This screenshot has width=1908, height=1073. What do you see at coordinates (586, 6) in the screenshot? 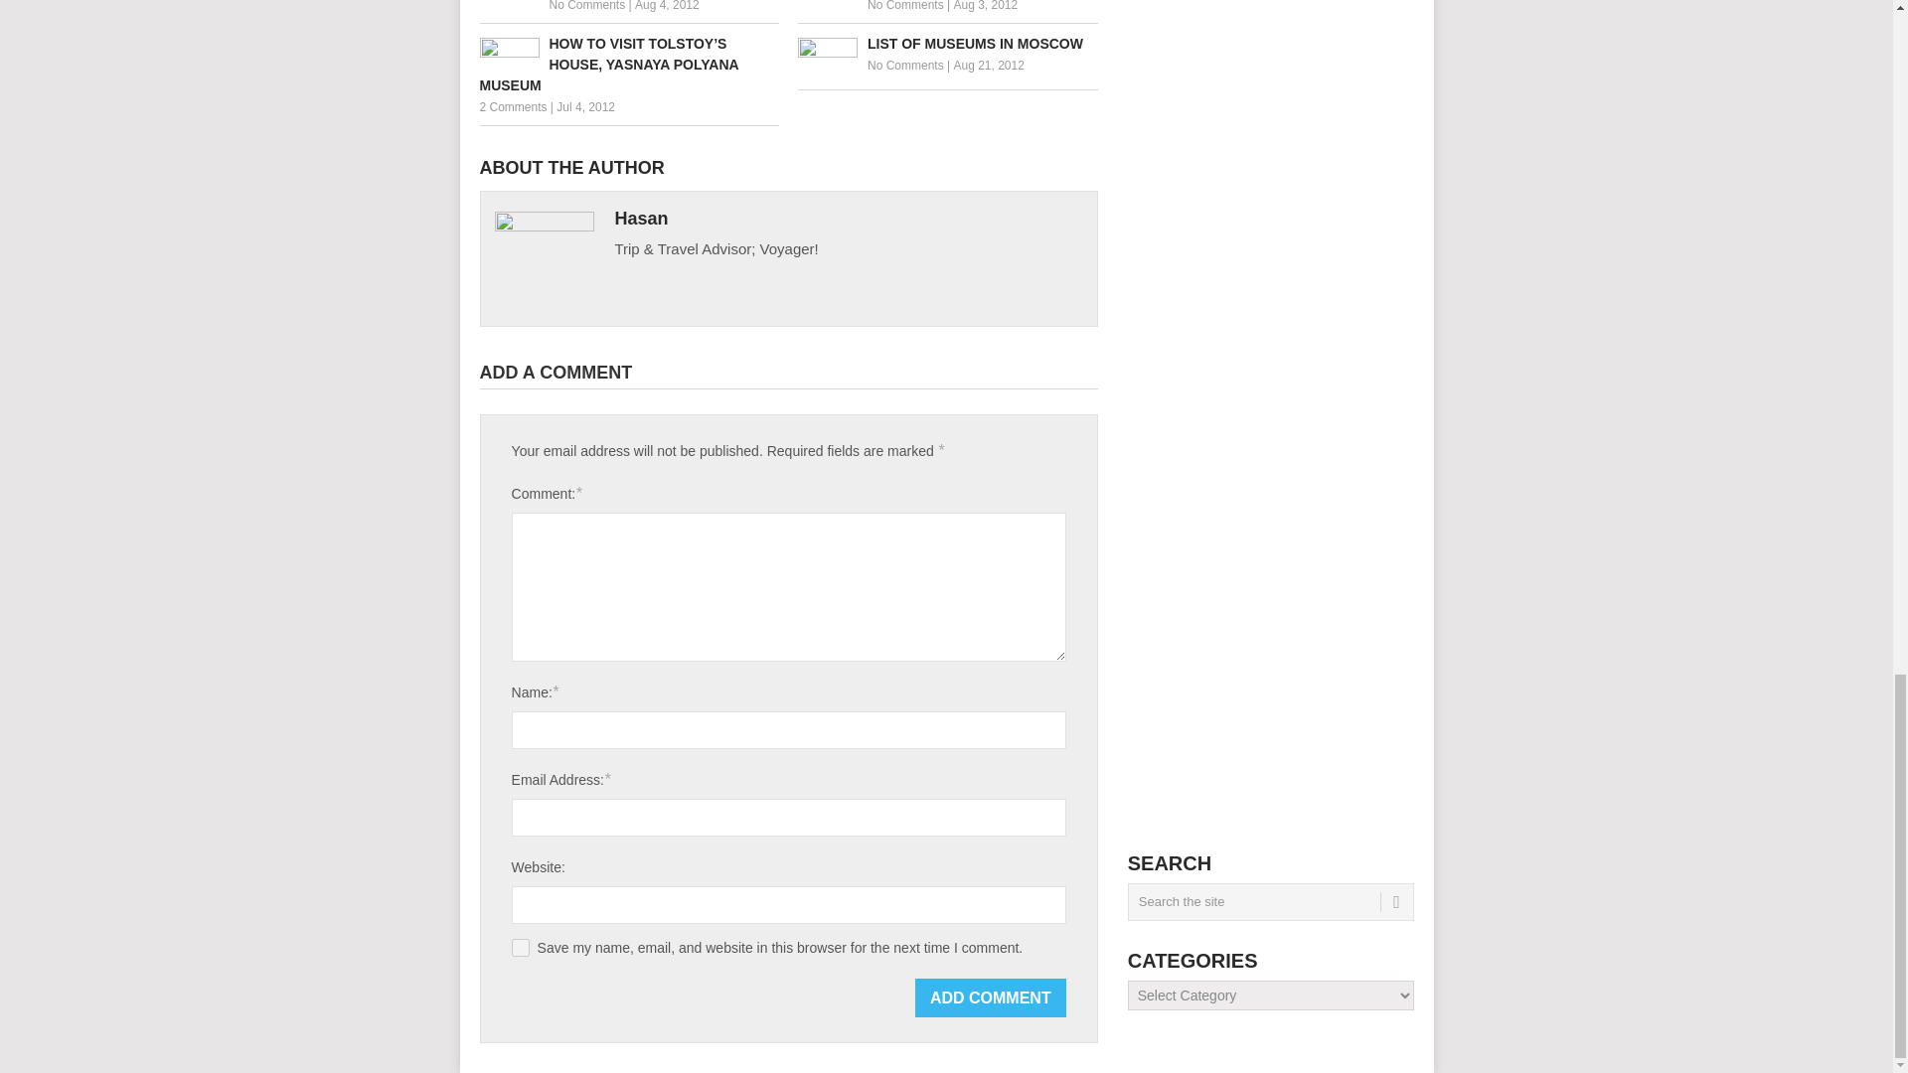
I see `No Comments` at bounding box center [586, 6].